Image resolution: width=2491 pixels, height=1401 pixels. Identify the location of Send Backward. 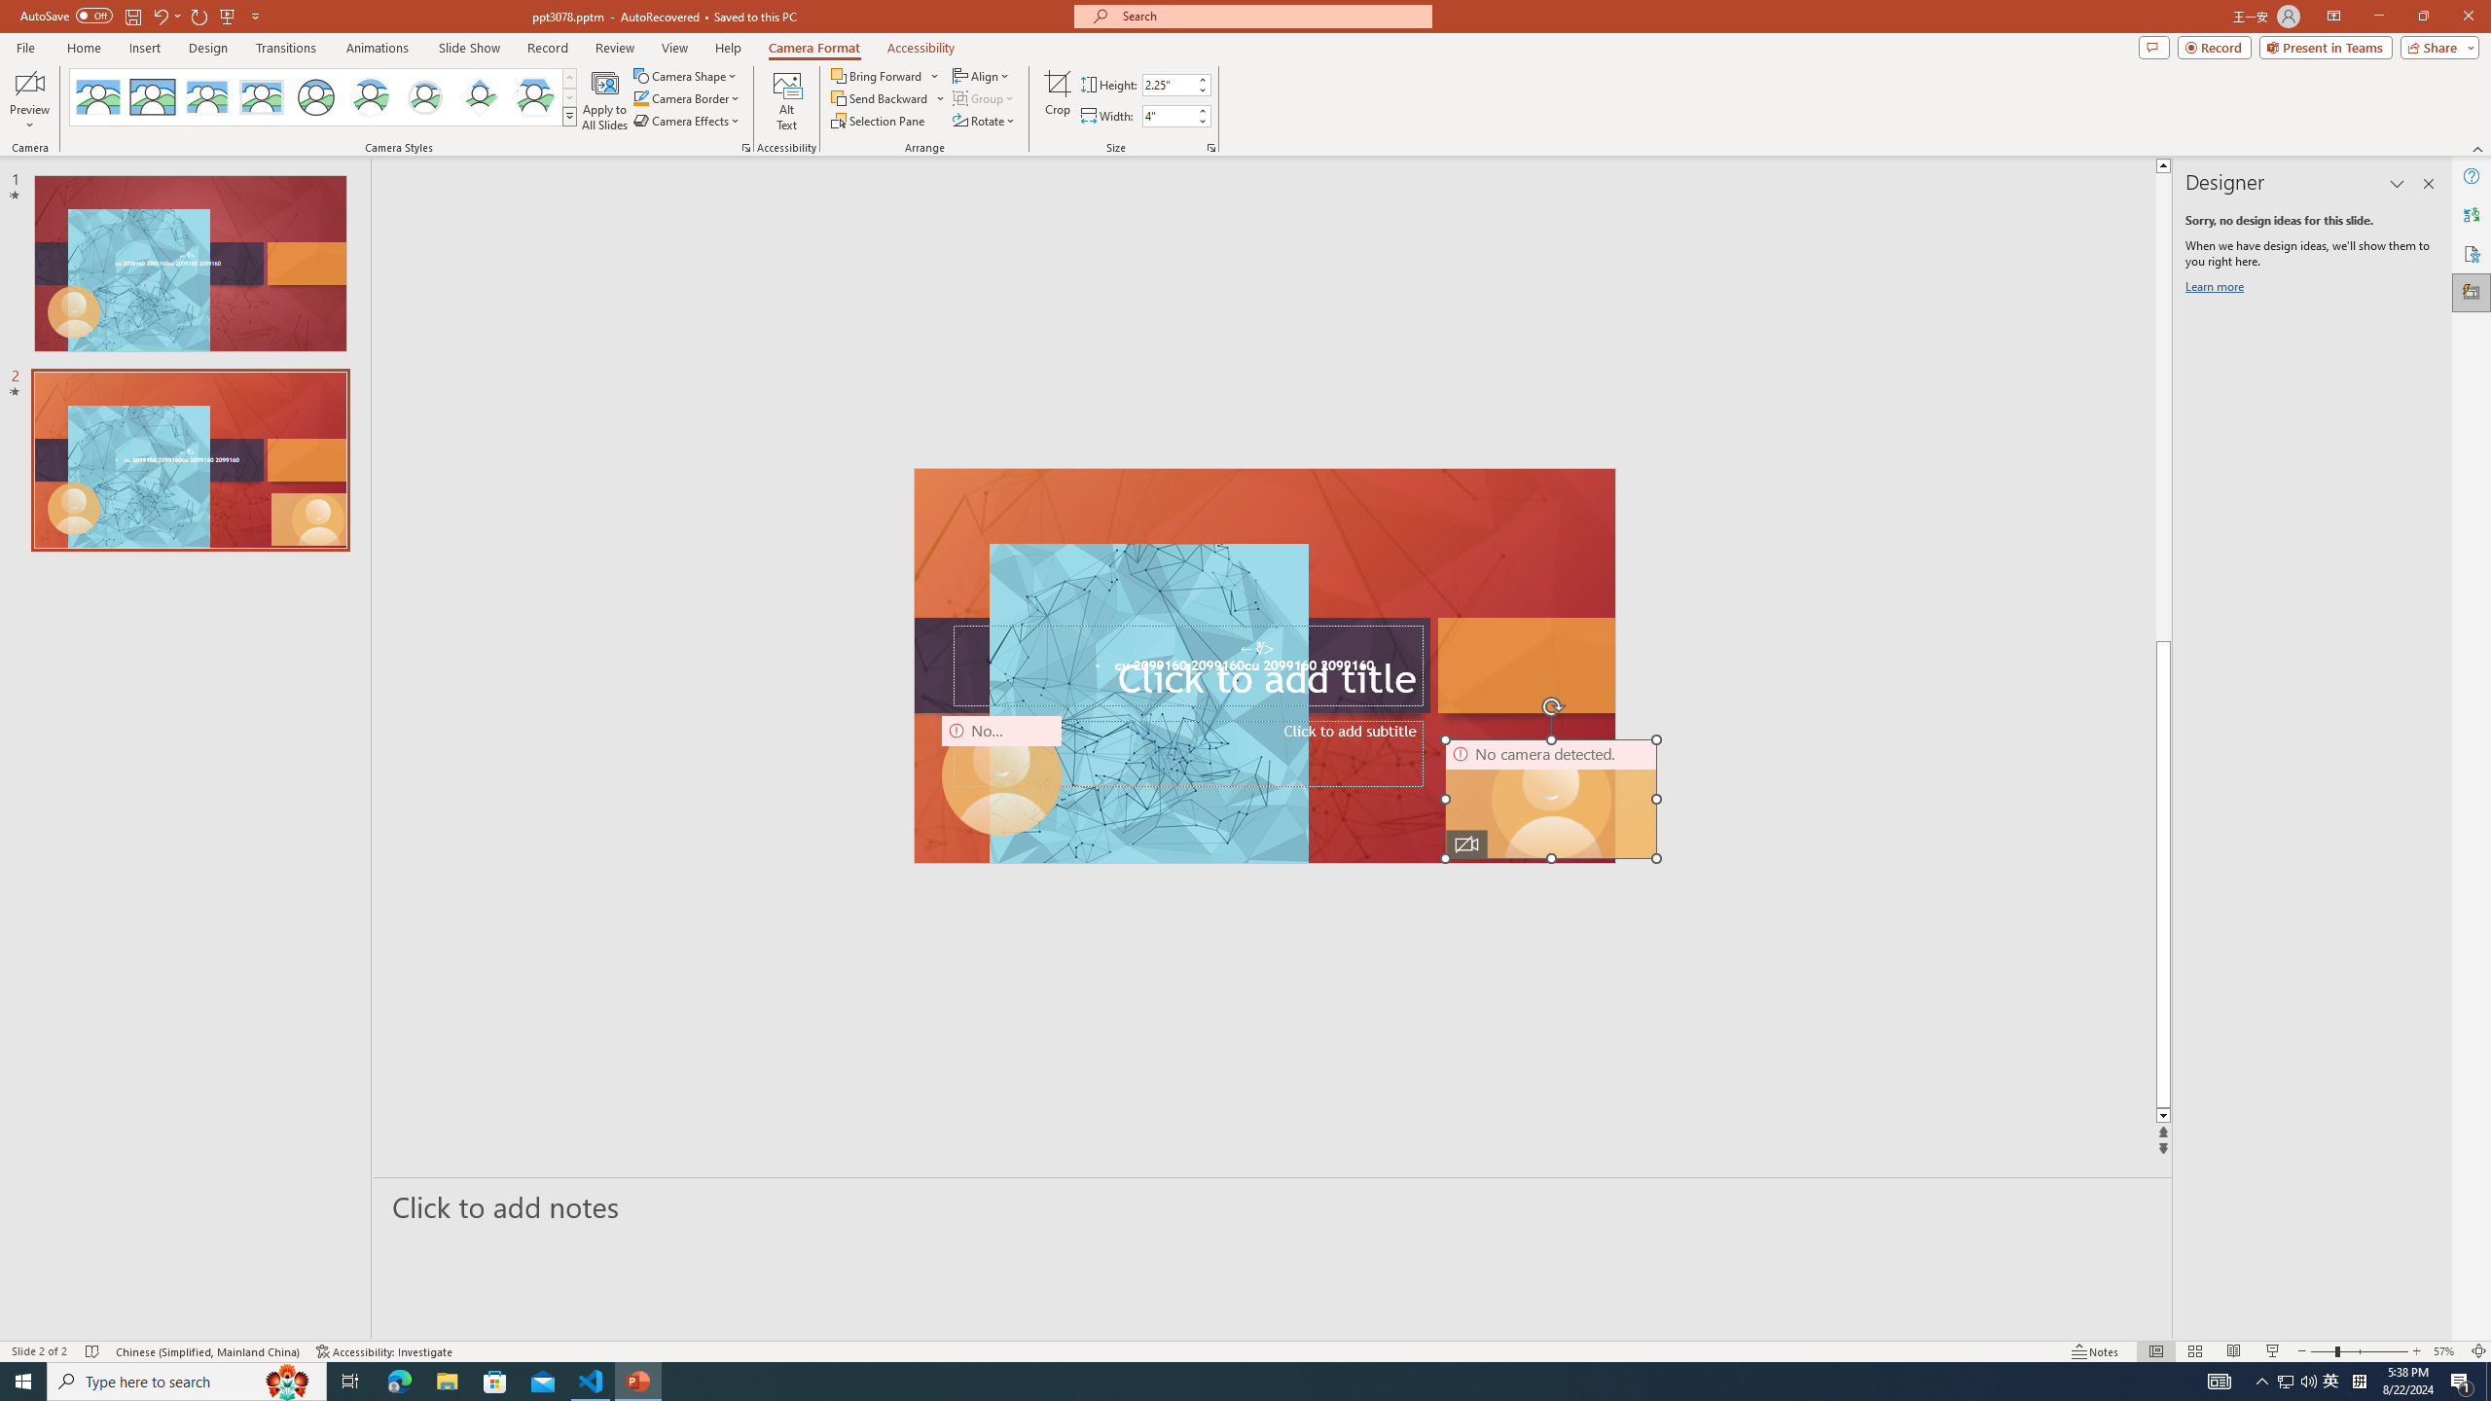
(887, 97).